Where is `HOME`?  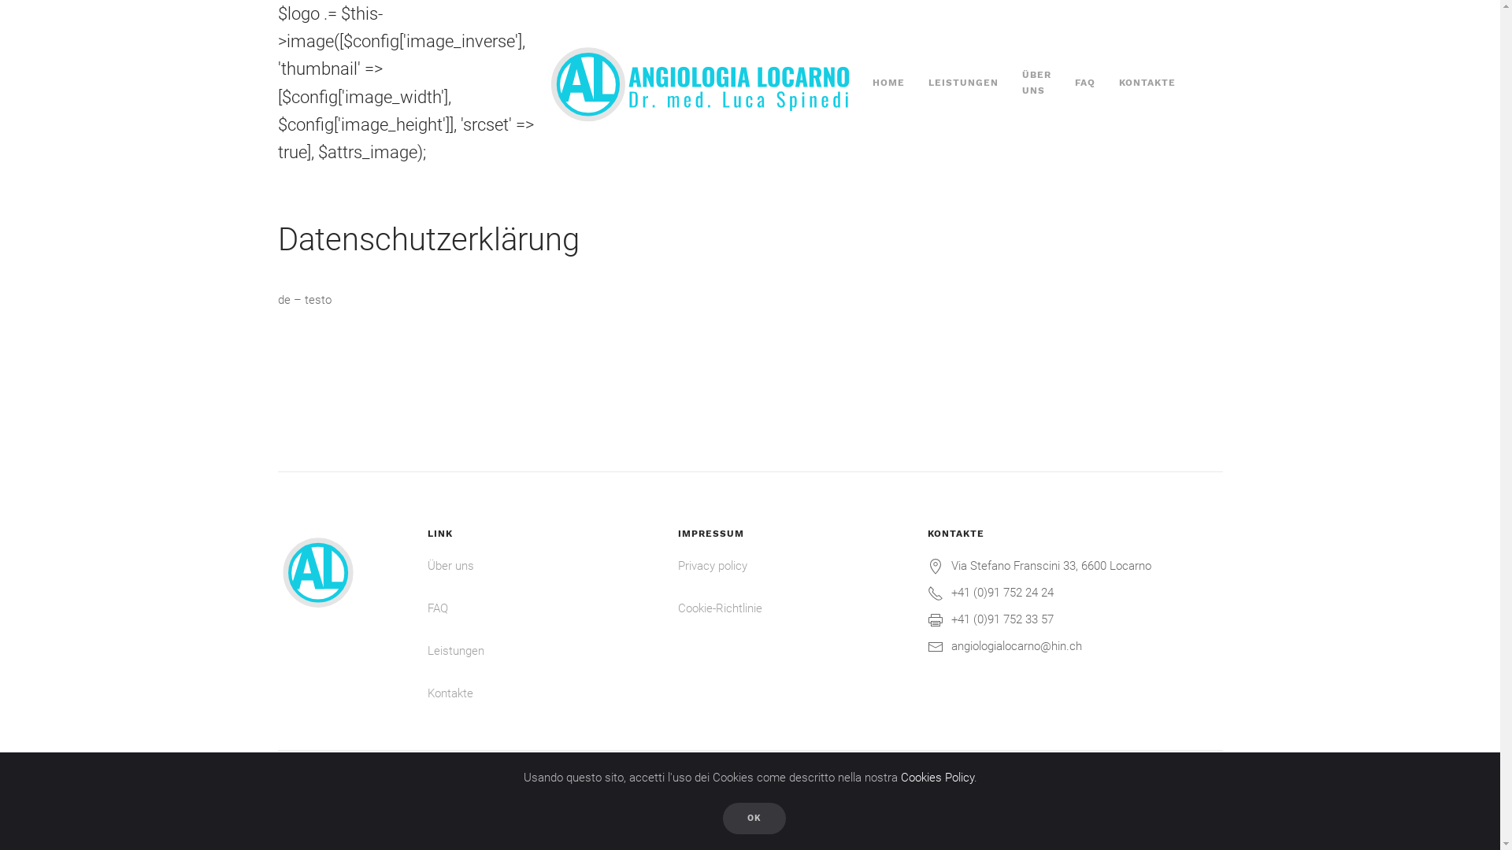
HOME is located at coordinates (888, 83).